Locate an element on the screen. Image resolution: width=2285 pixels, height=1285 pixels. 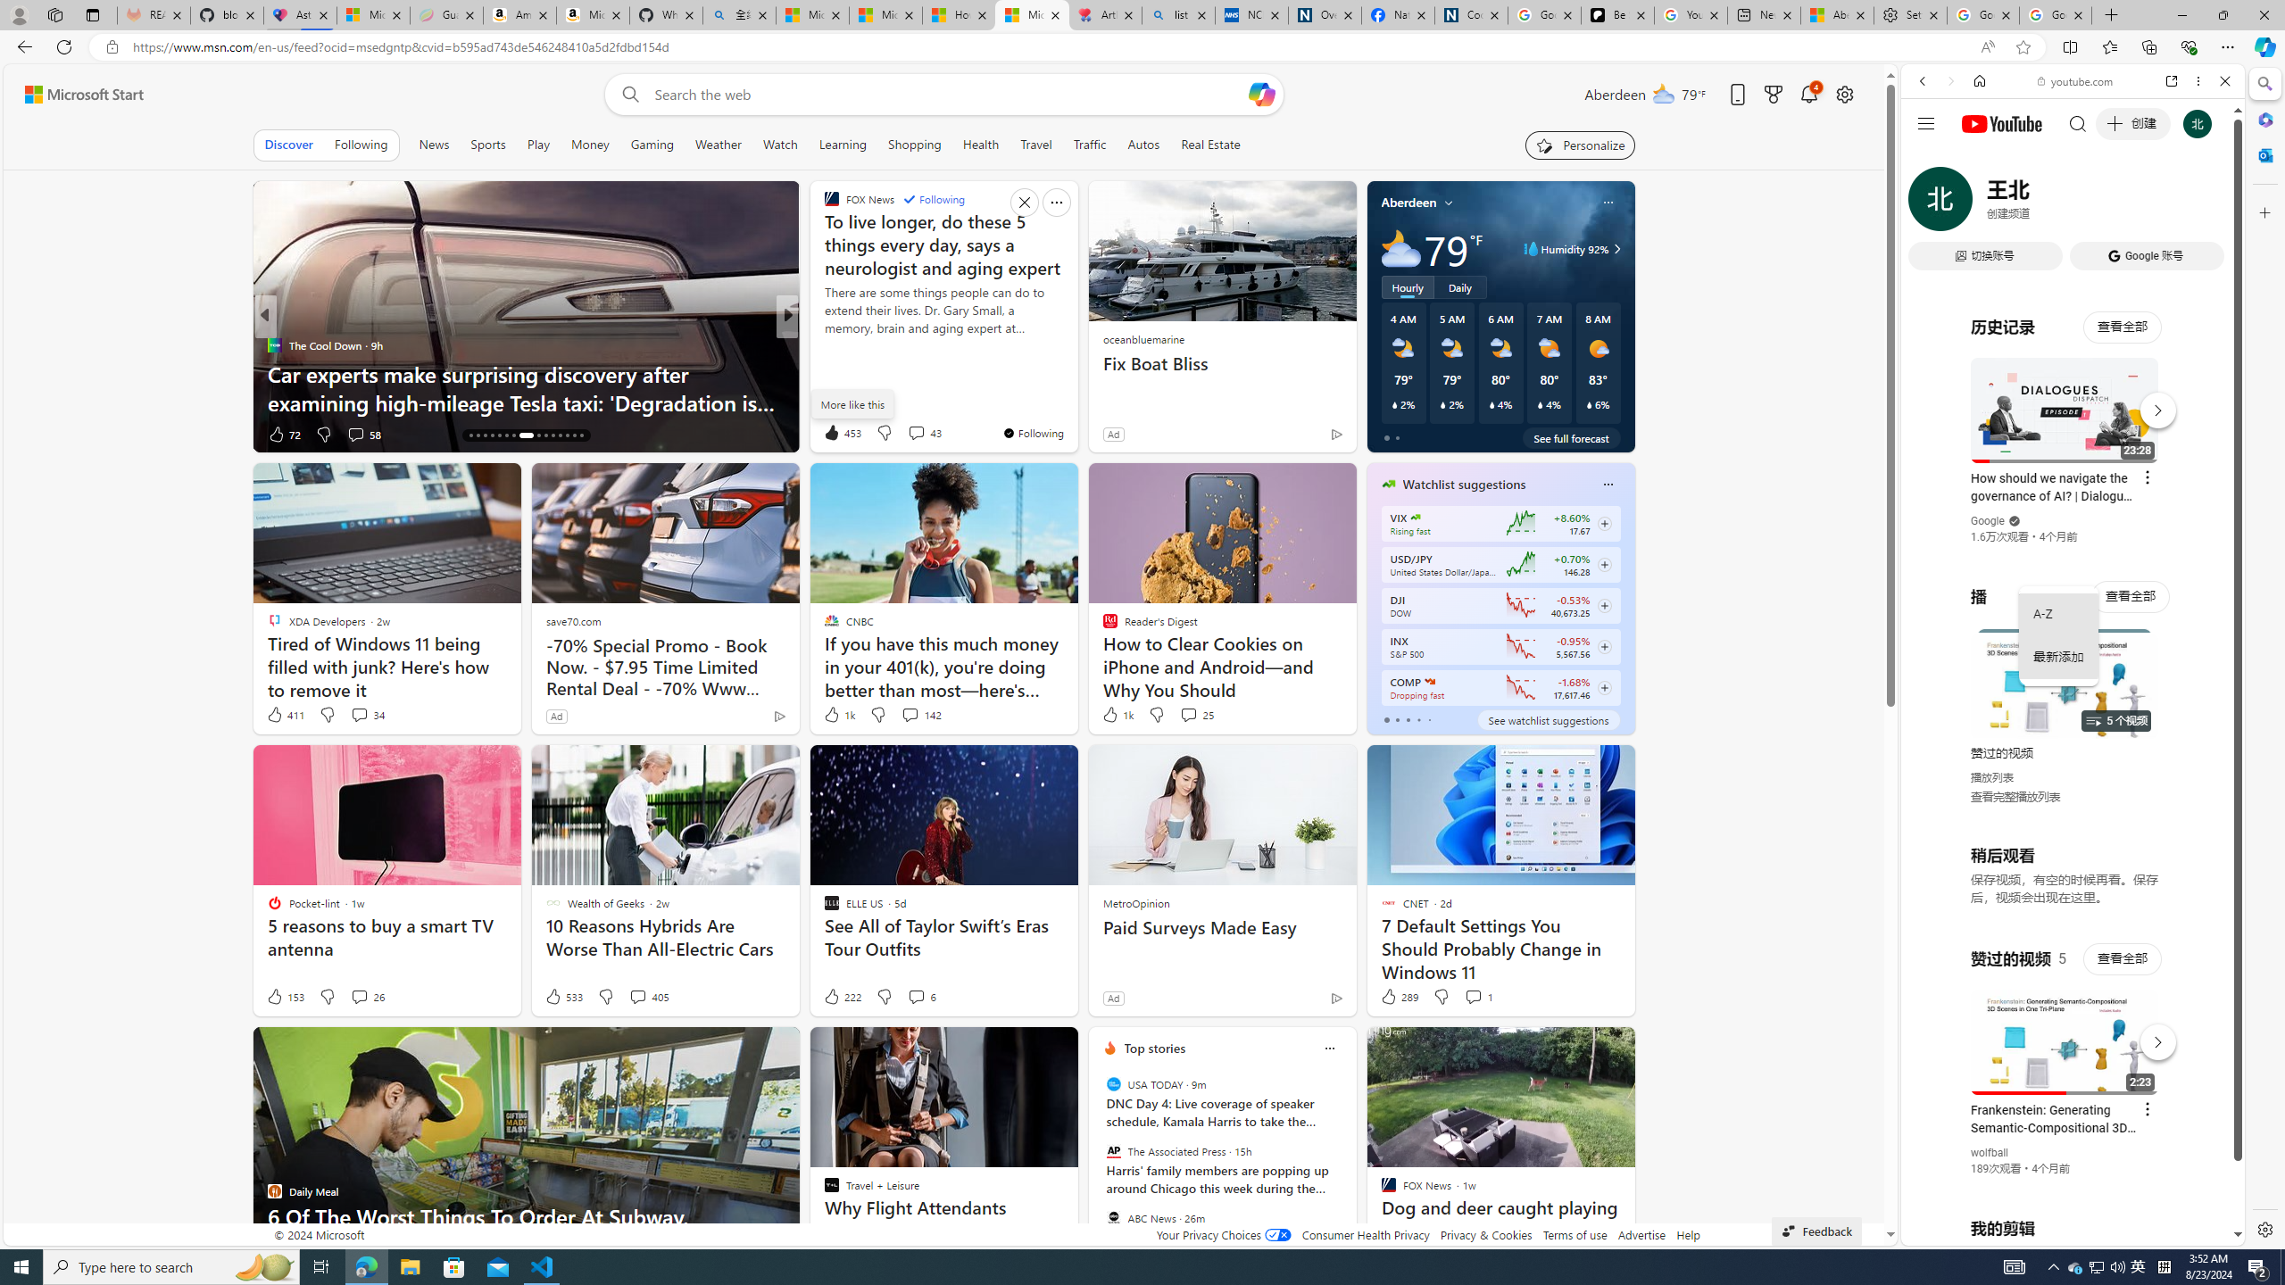
Fix Boat Bliss is located at coordinates (1222, 364).